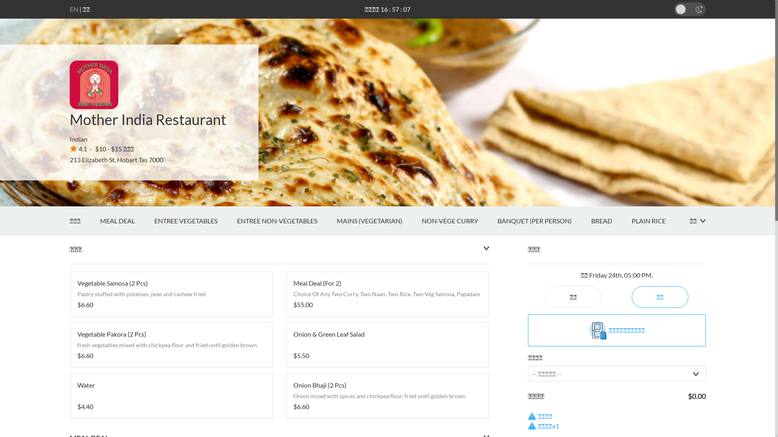 The height and width of the screenshot is (437, 778). What do you see at coordinates (148, 119) in the screenshot?
I see `Mother India Restaurant` at bounding box center [148, 119].